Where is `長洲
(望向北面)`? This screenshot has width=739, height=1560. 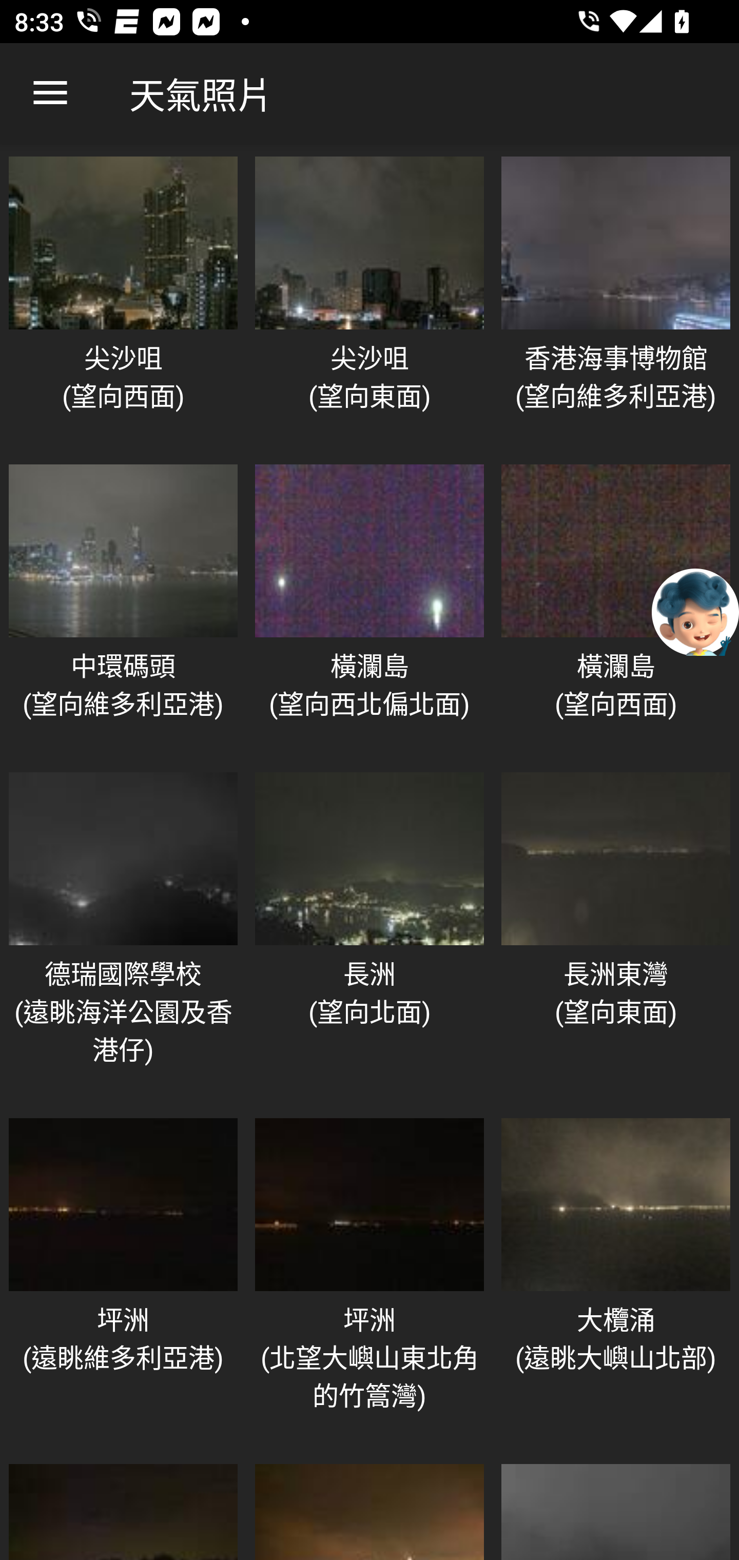 長洲
(望向北面) is located at coordinates (369, 935).